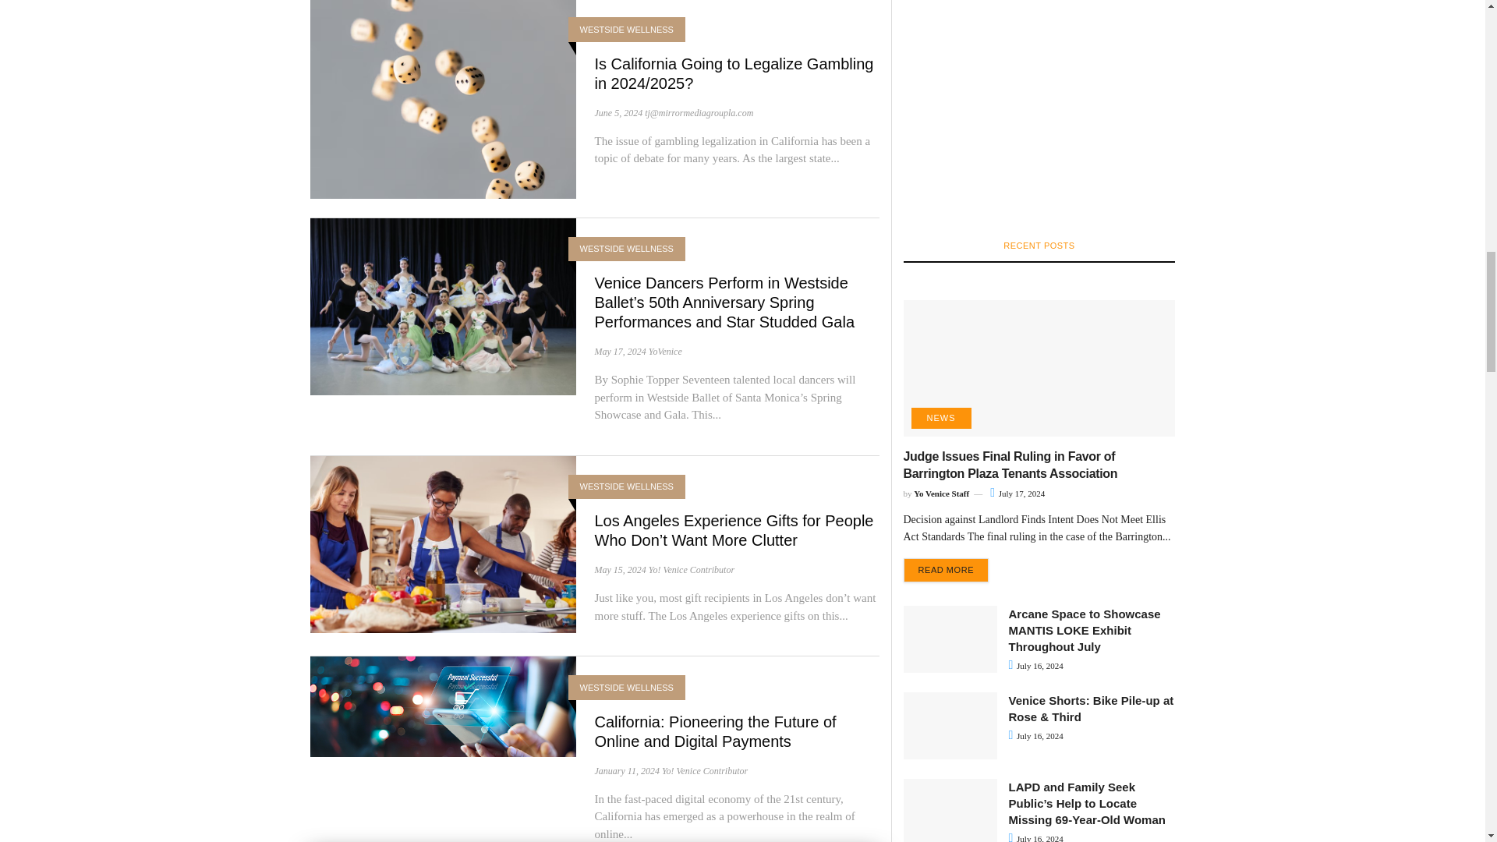 The width and height of the screenshot is (1497, 842). What do you see at coordinates (691, 569) in the screenshot?
I see `Posts by Yo! Venice Contributor` at bounding box center [691, 569].